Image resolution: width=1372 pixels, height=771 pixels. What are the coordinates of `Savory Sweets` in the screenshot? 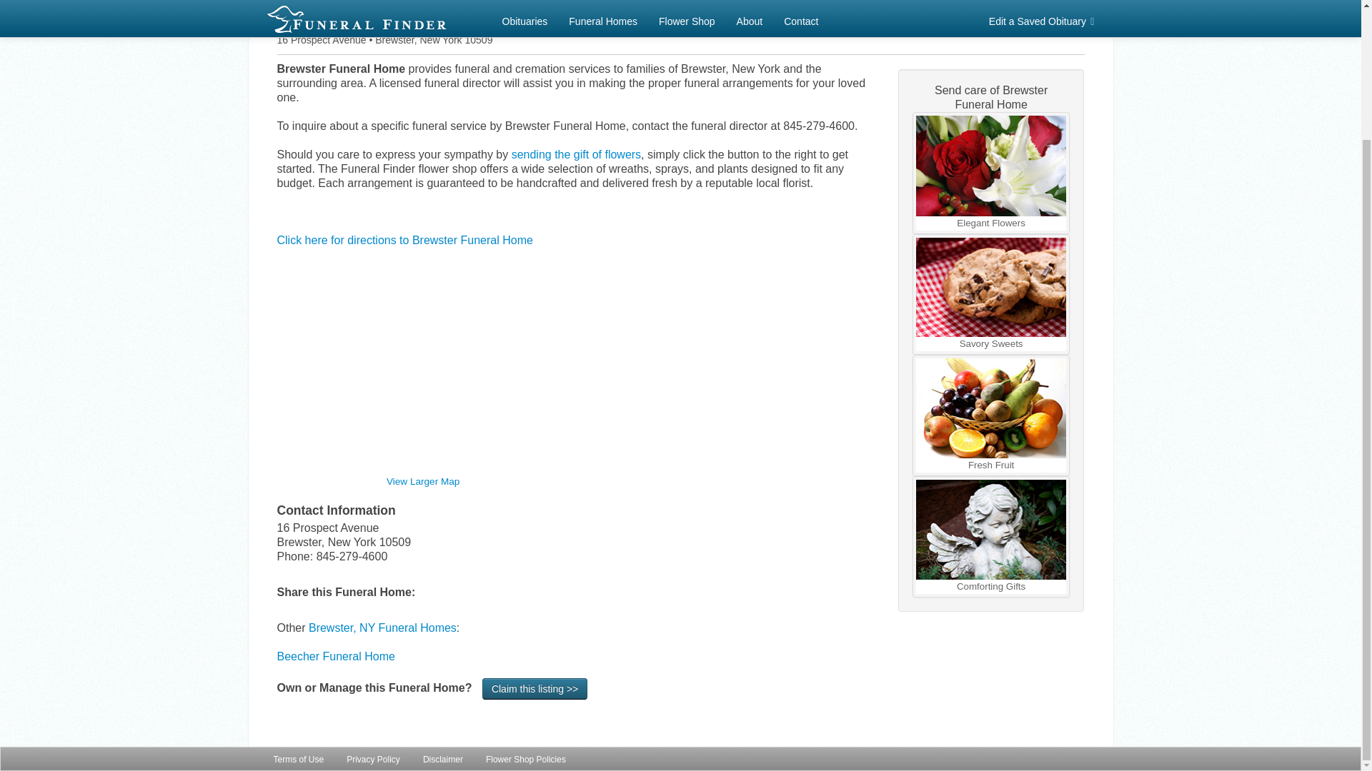 It's located at (992, 294).